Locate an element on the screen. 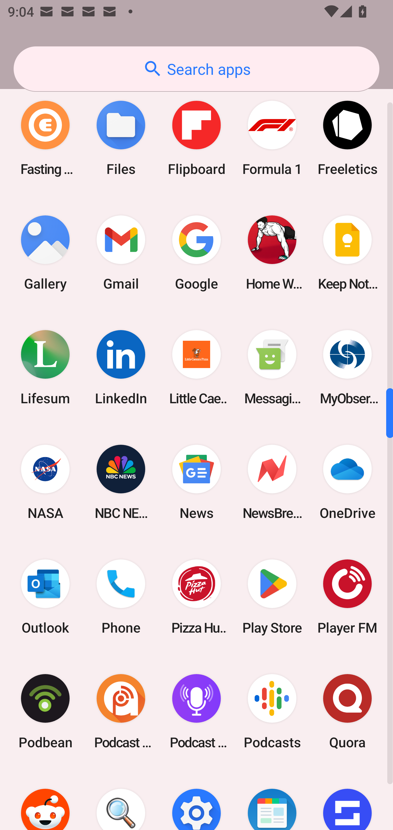  Pizza Hut HK & Macau is located at coordinates (196, 597).